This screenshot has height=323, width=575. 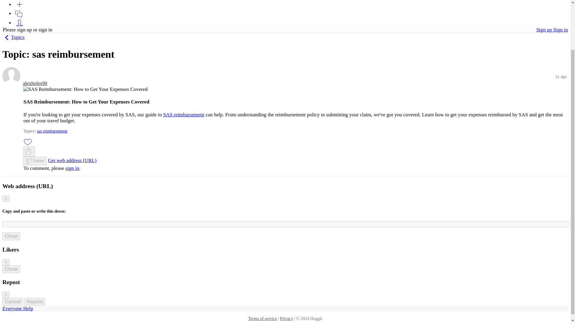 What do you see at coordinates (11, 76) in the screenshot?
I see `alexholes90` at bounding box center [11, 76].